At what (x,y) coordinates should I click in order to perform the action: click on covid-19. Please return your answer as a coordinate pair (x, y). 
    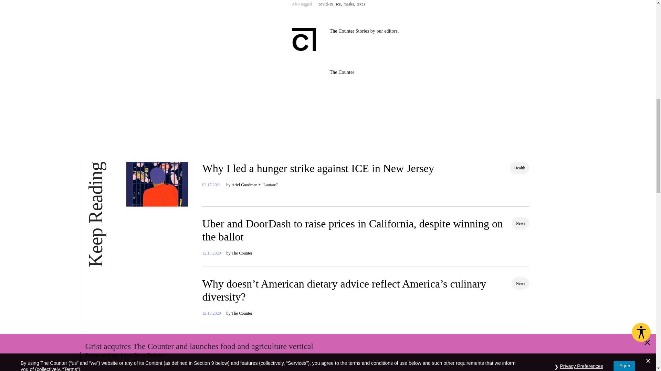
    Looking at the image, I should click on (326, 4).